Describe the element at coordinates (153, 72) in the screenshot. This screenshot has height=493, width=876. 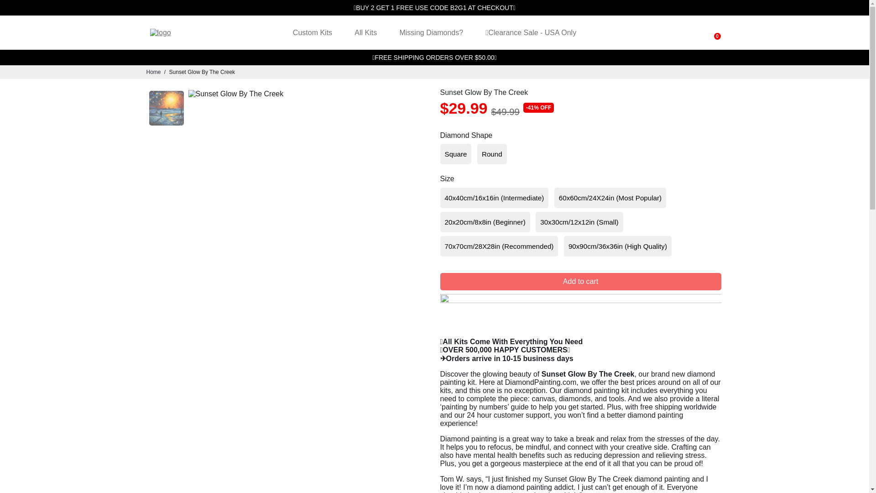
I see `Home` at that location.